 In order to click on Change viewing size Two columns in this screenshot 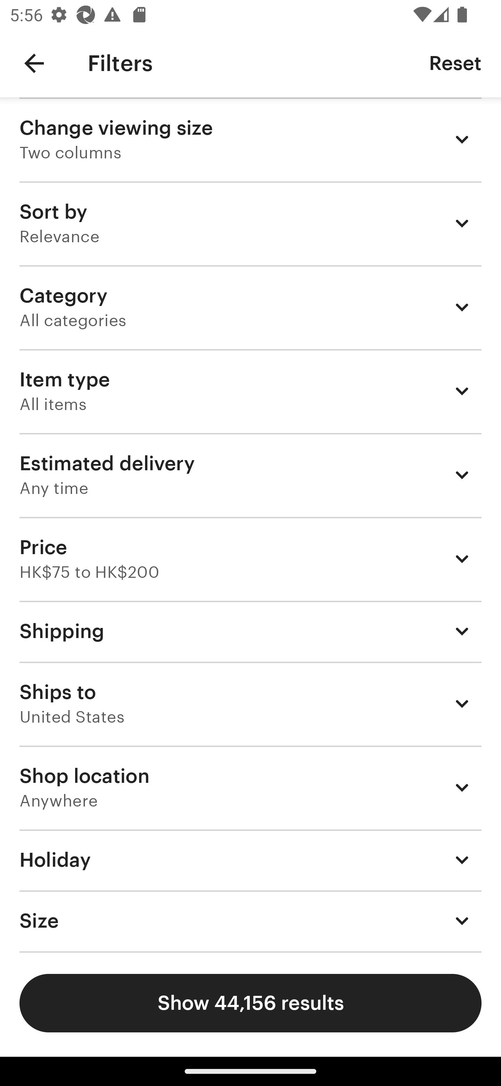, I will do `click(250, 139)`.